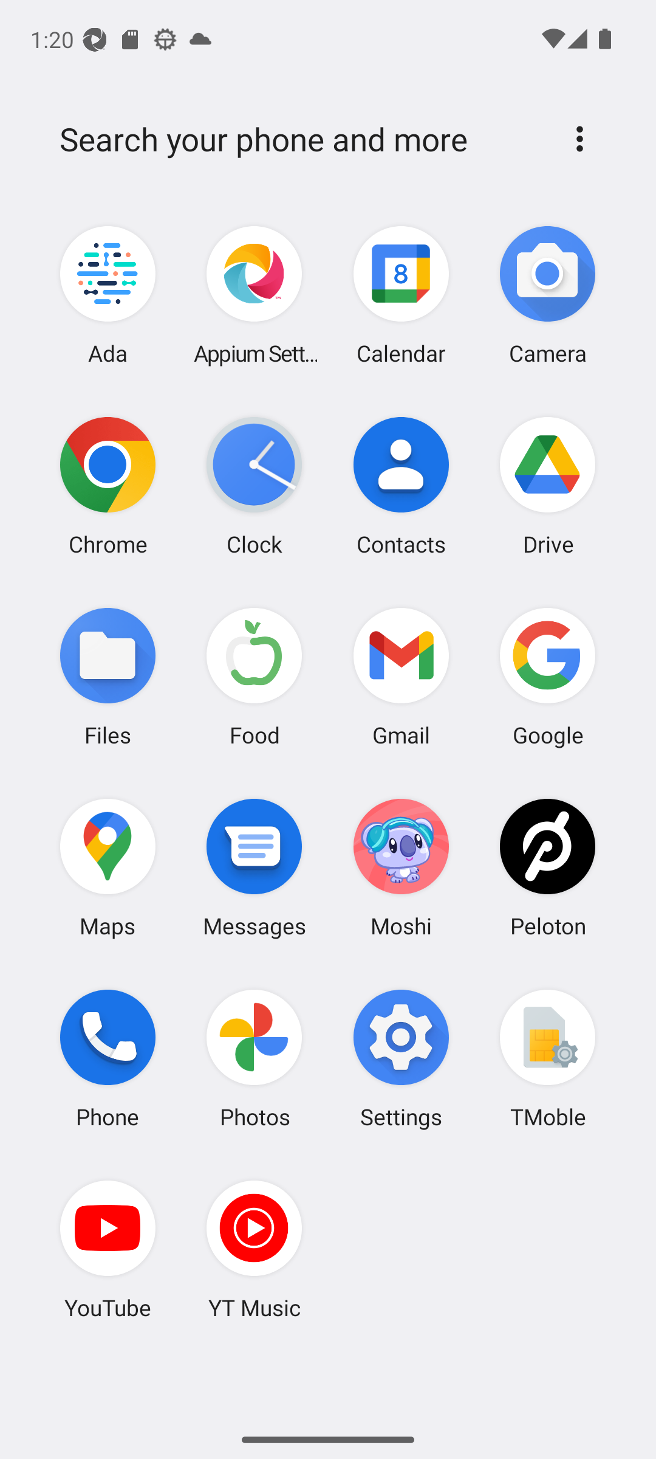 This screenshot has width=656, height=1459. I want to click on Gmail, so click(401, 676).